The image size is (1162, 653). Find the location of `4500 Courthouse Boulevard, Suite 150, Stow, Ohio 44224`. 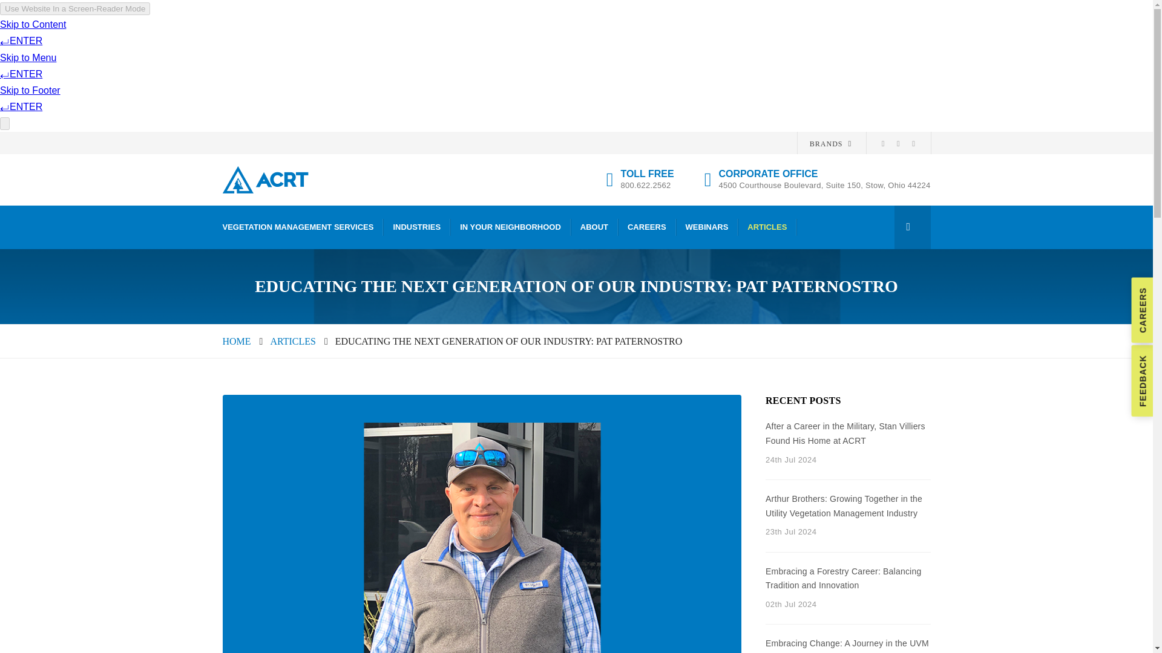

4500 Courthouse Boulevard, Suite 150, Stow, Ohio 44224 is located at coordinates (824, 185).